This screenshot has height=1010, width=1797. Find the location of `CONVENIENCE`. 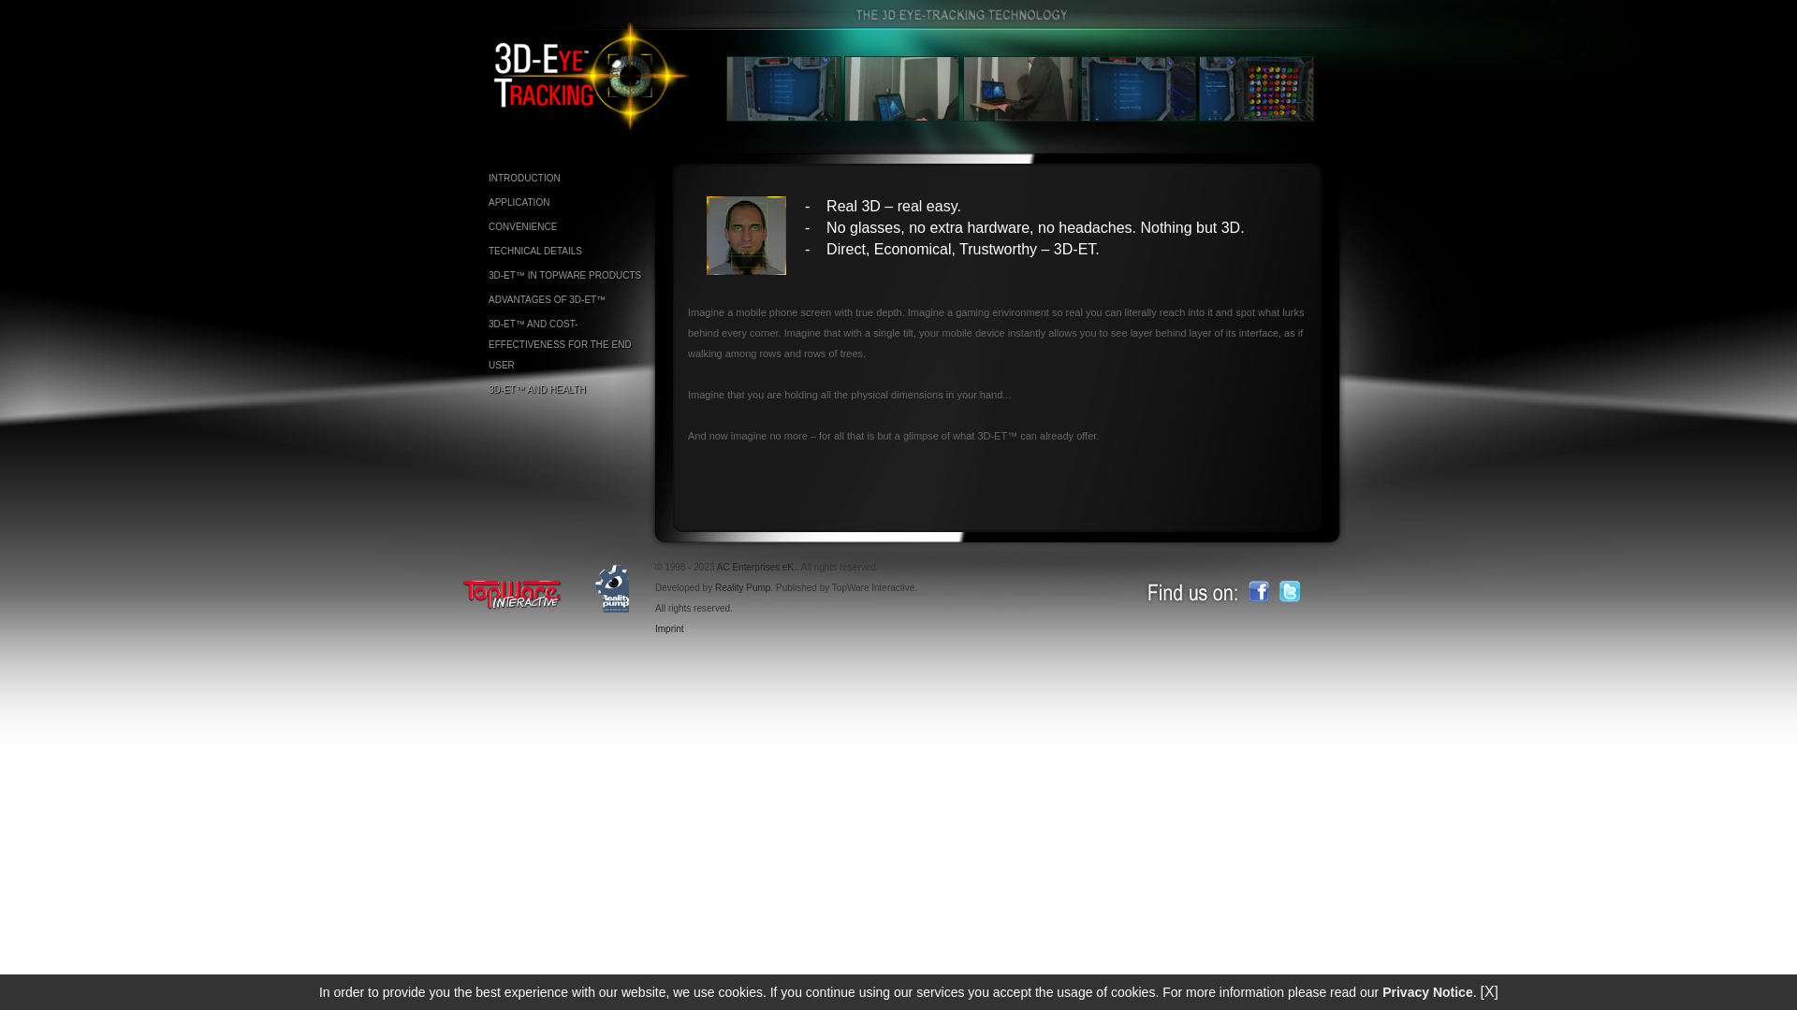

CONVENIENCE is located at coordinates (566, 227).